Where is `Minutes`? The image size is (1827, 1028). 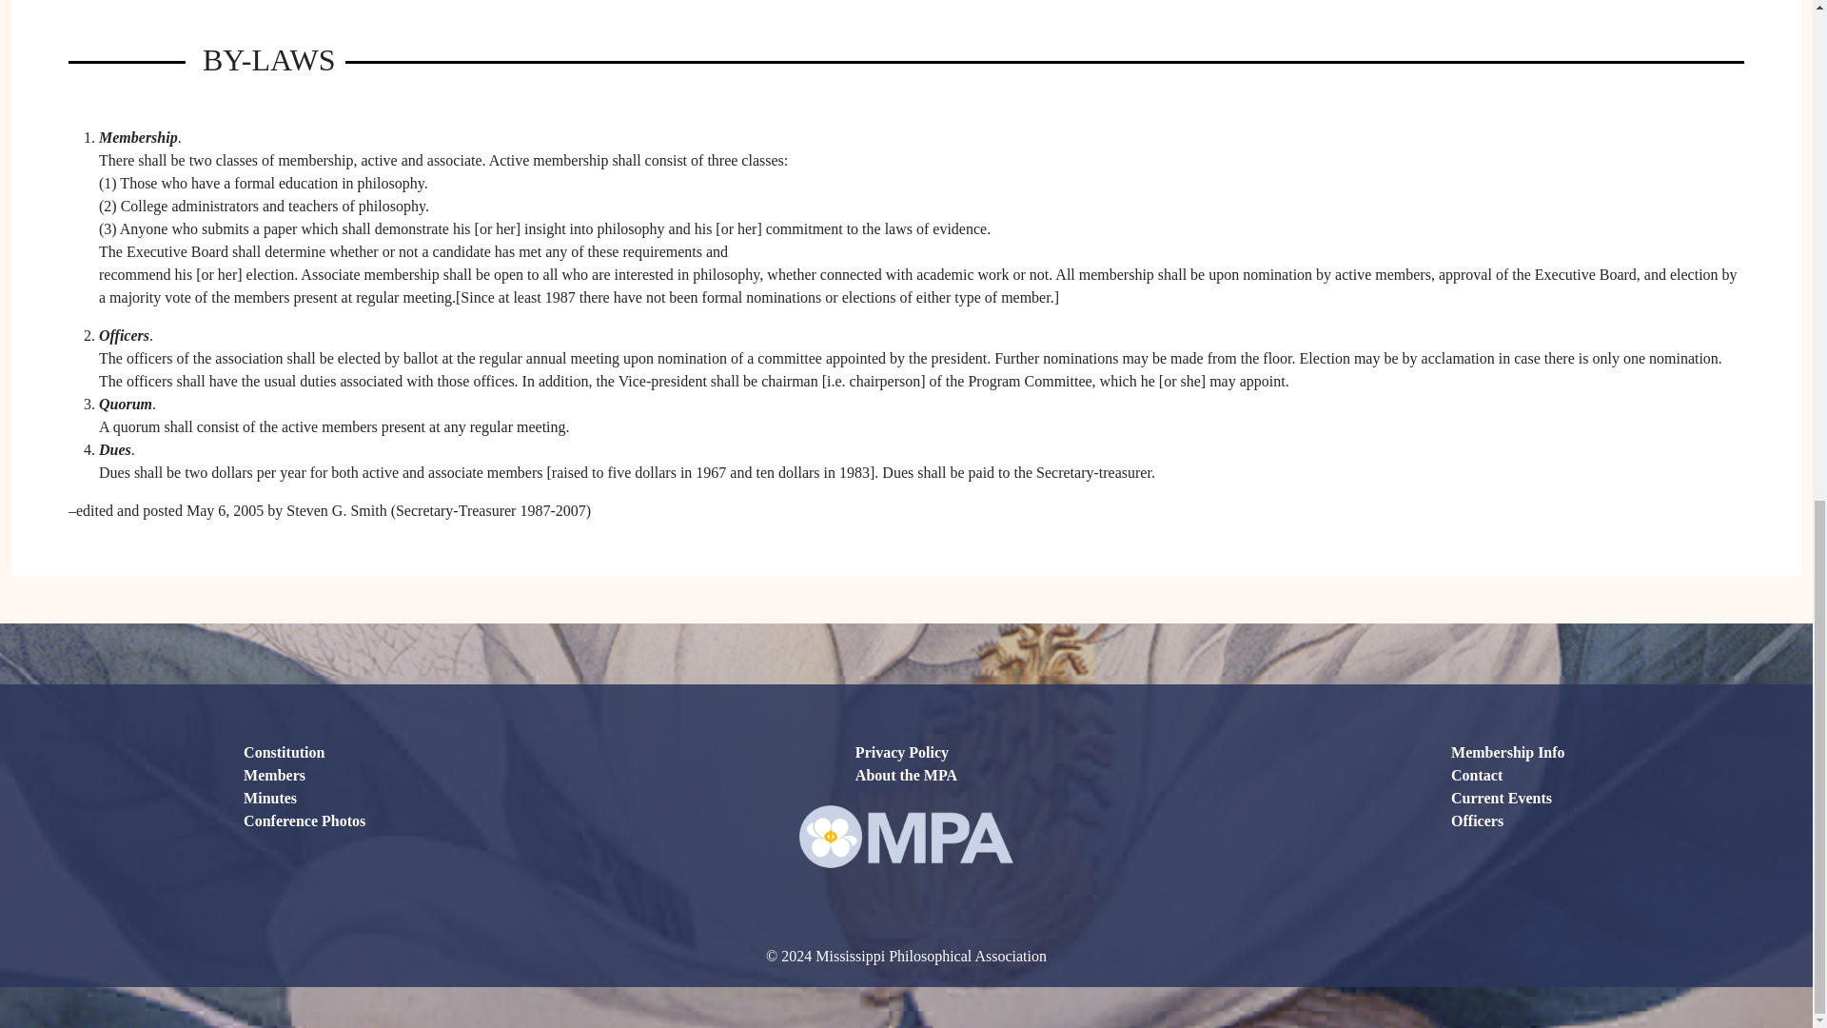
Minutes is located at coordinates (269, 798).